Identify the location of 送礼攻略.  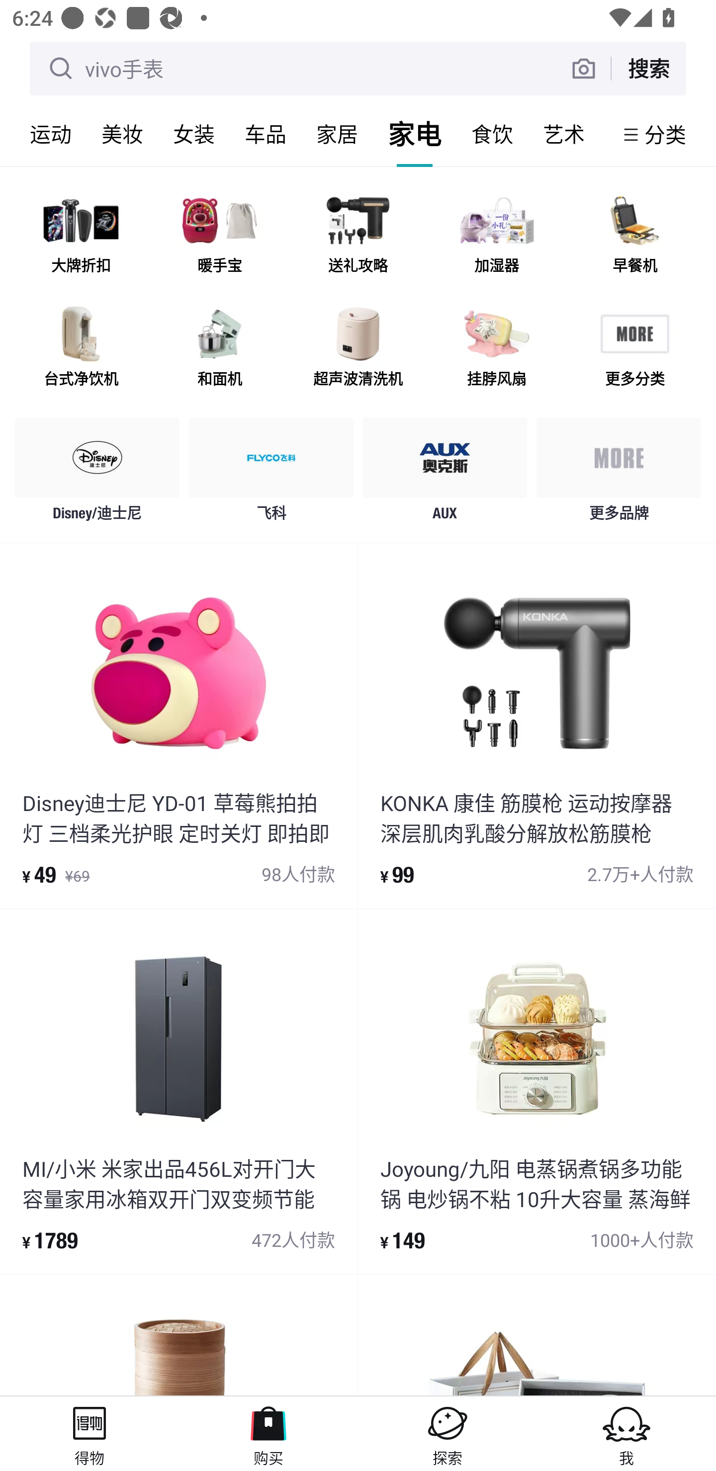
(358, 236).